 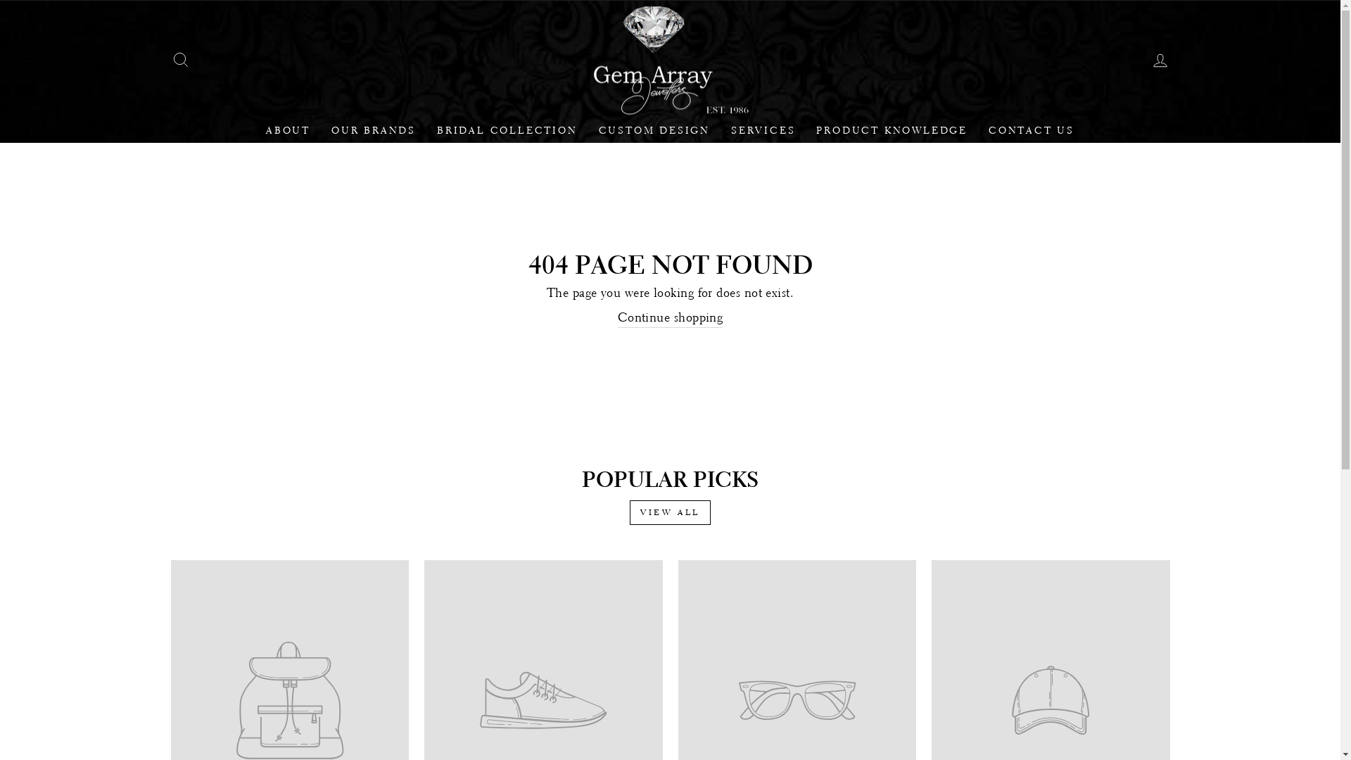 I want to click on CUSTOM DESIGN, so click(x=654, y=131).